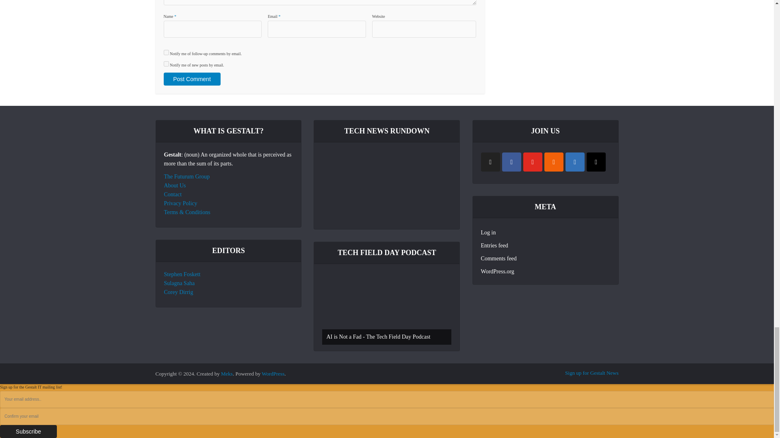  I want to click on RSS, so click(554, 162).